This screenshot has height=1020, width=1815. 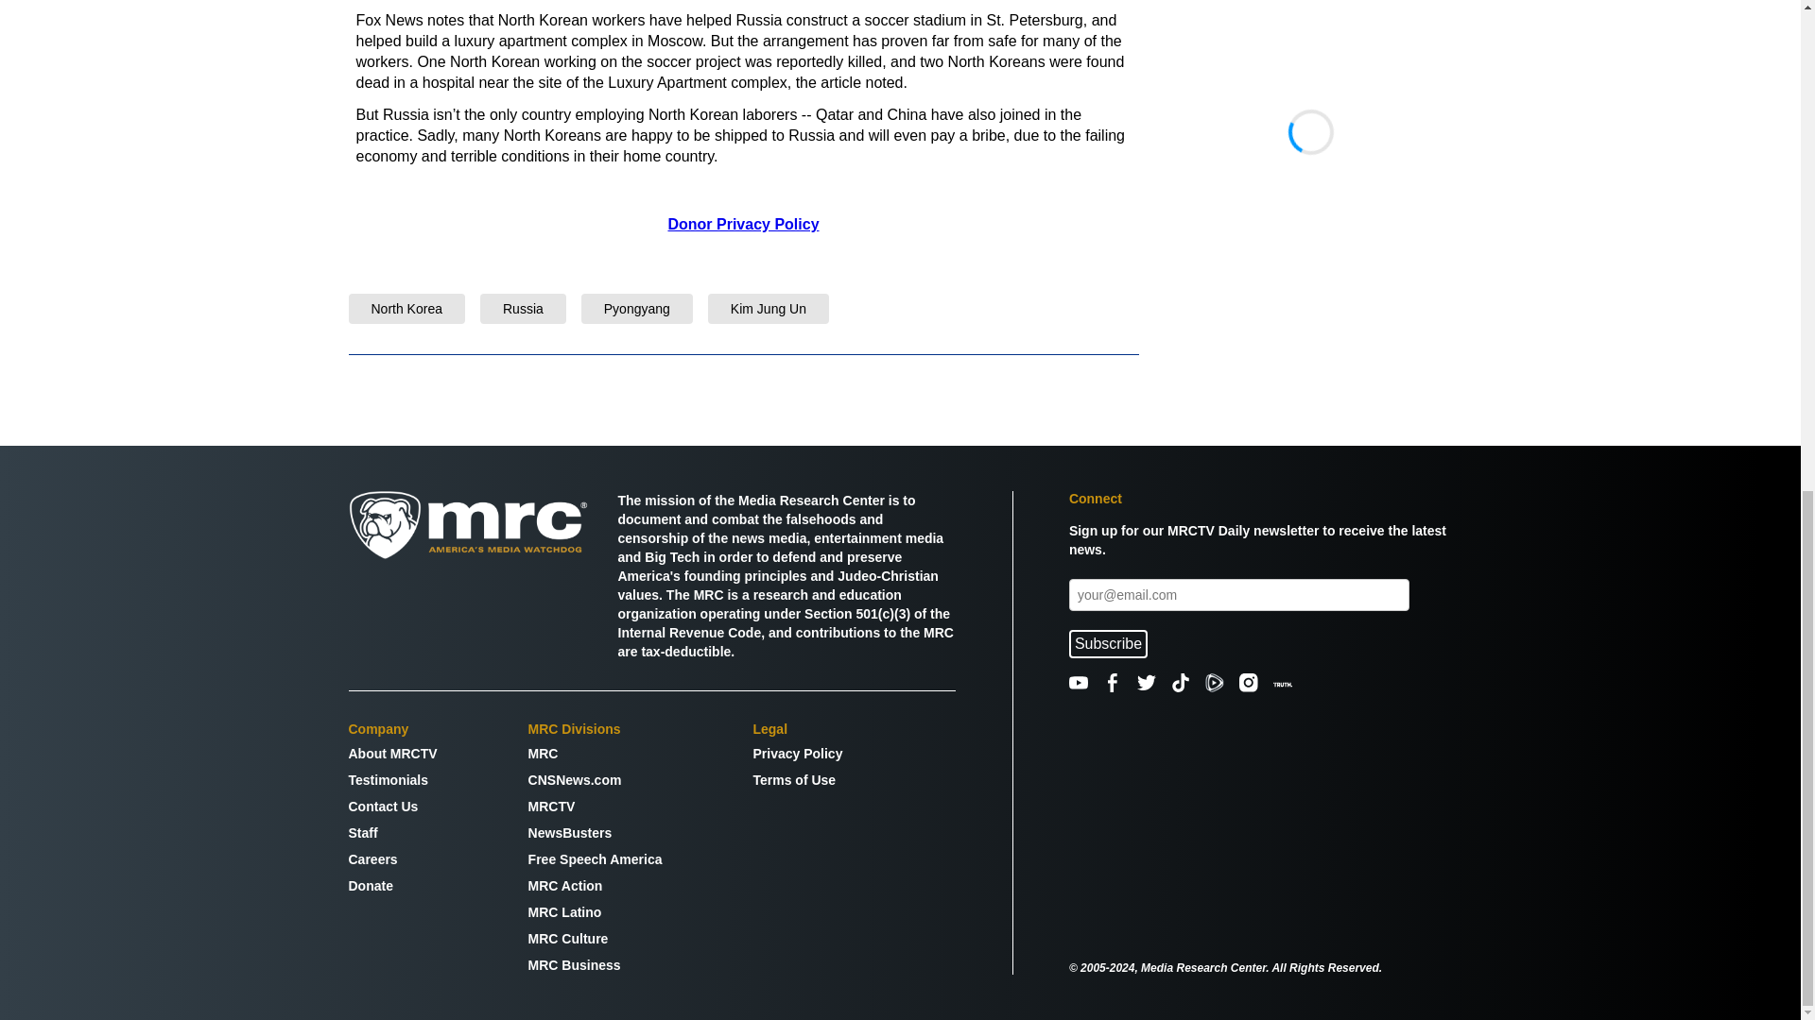 I want to click on Donate, so click(x=392, y=886).